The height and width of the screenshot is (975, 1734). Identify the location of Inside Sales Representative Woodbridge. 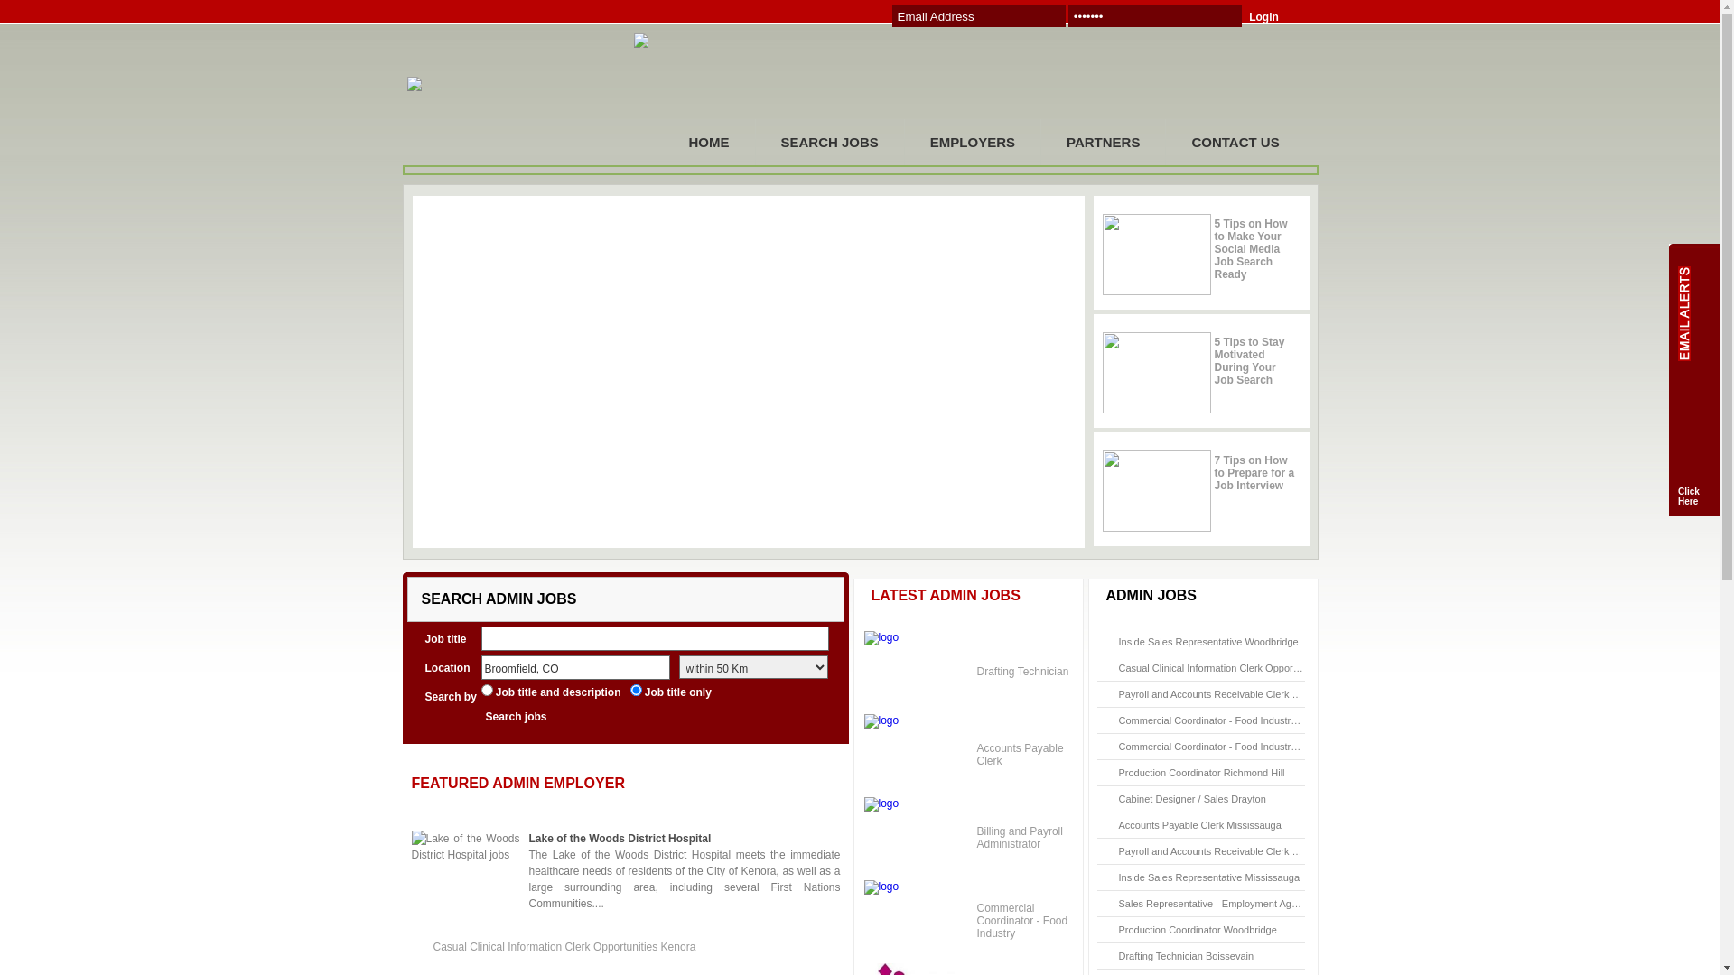
(1208, 642).